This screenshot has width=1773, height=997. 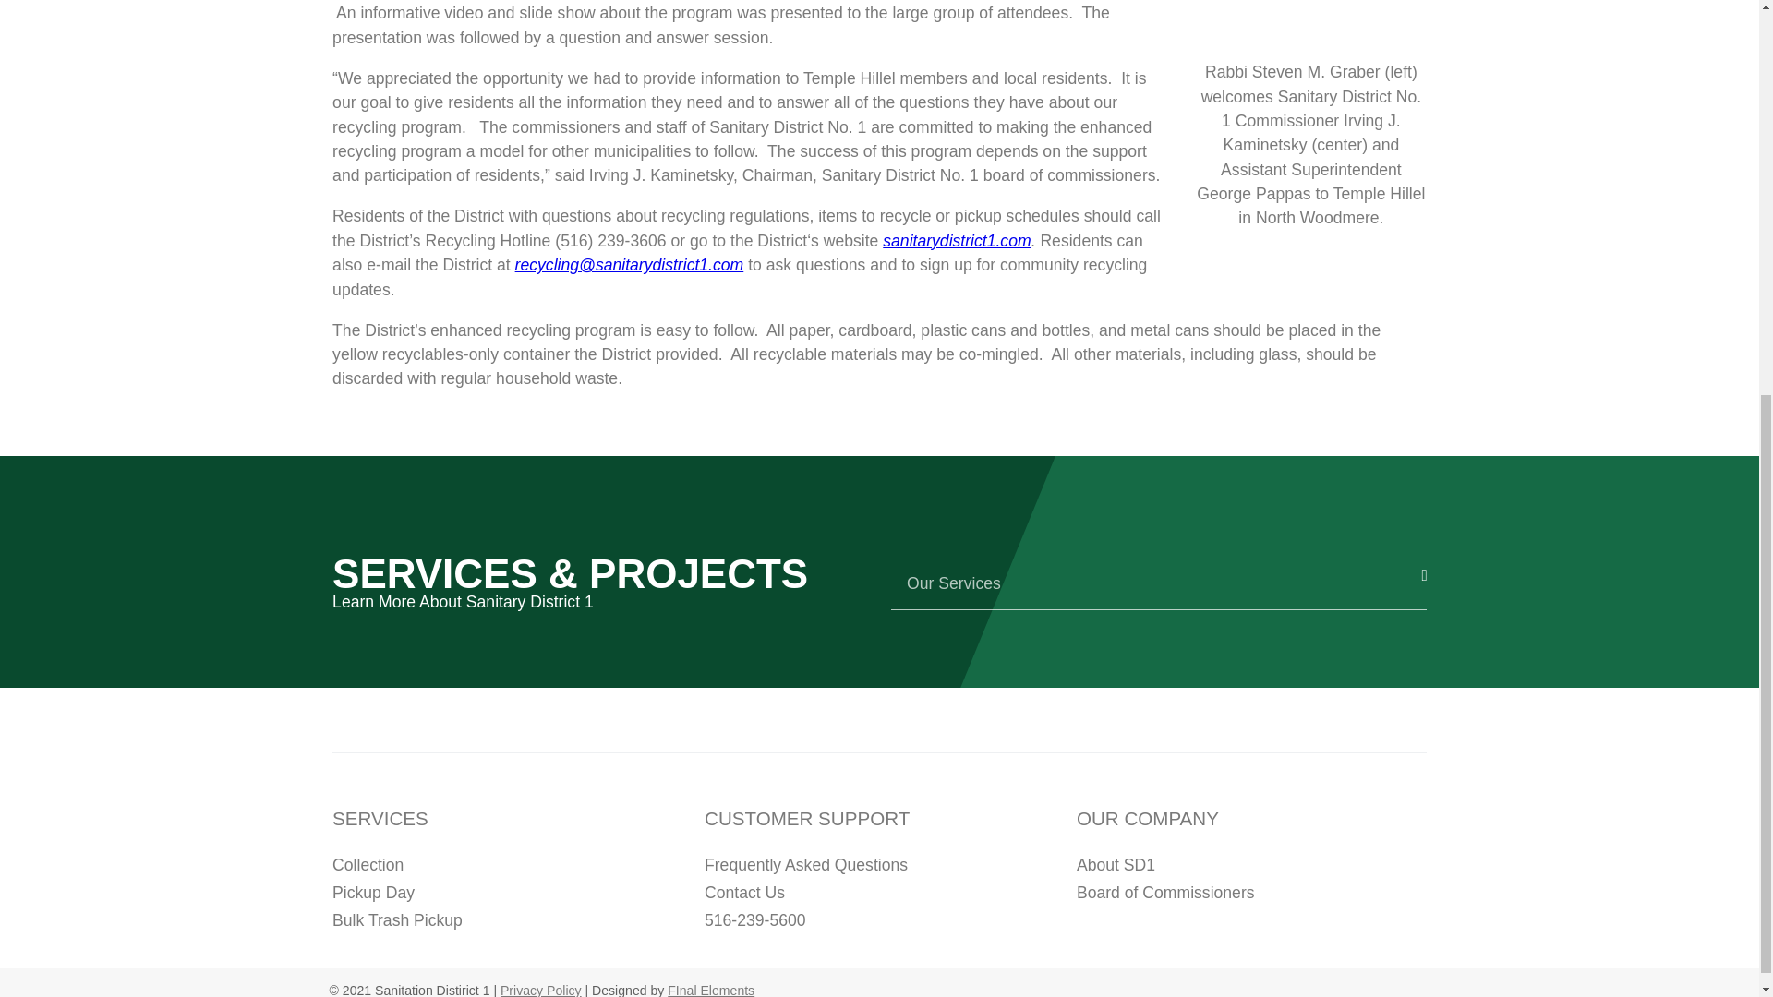 I want to click on About SD1, so click(x=1116, y=864).